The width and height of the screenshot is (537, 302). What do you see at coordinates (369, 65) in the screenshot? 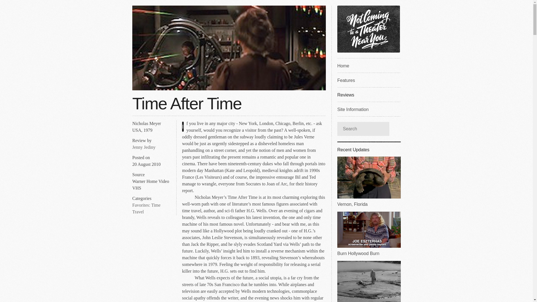
I see `Site Index` at bounding box center [369, 65].